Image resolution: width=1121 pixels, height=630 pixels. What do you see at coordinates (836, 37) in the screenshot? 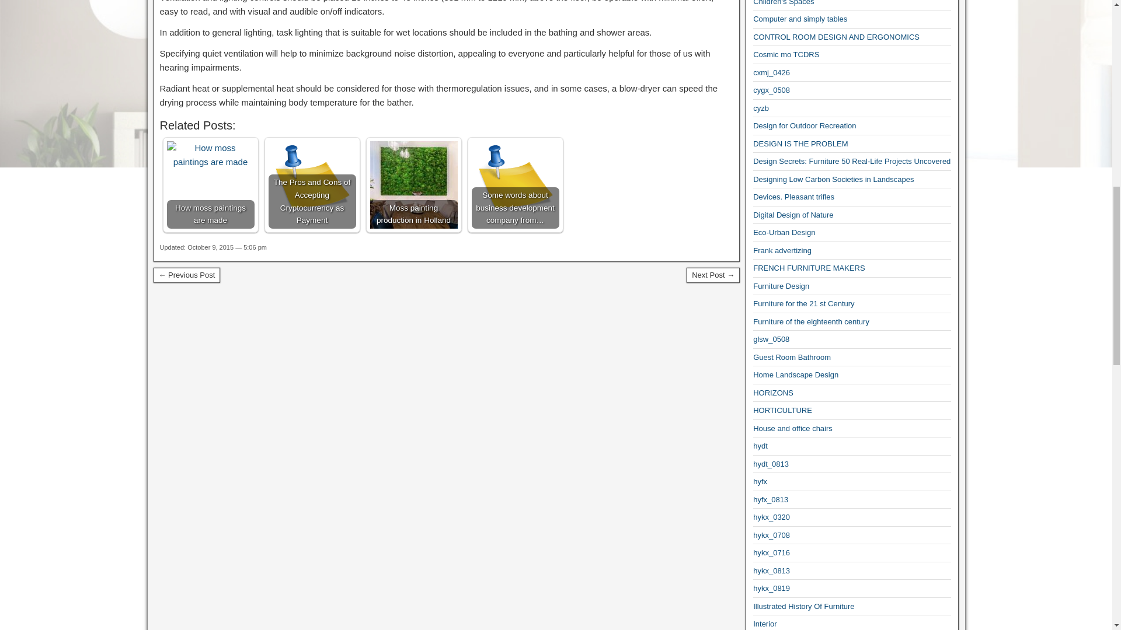
I see `CONTROL ROOM DESIGN AND ERGONOMICS` at bounding box center [836, 37].